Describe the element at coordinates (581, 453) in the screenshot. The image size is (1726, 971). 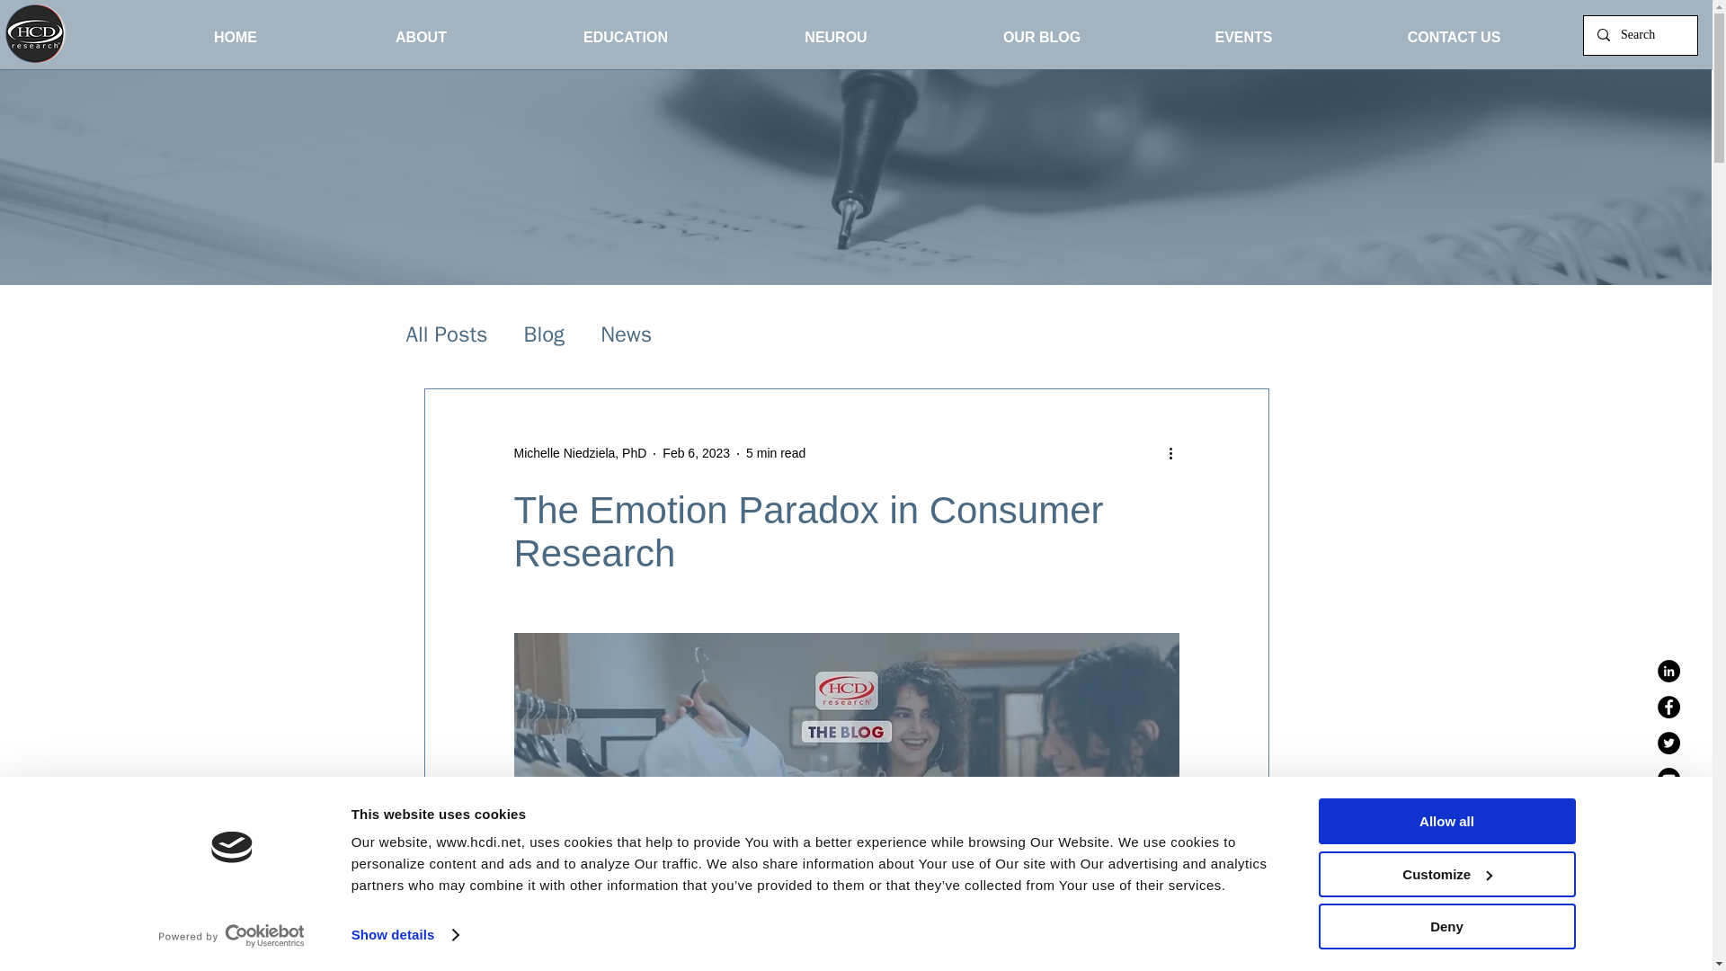
I see `Michelle Niedziela, PhD` at that location.